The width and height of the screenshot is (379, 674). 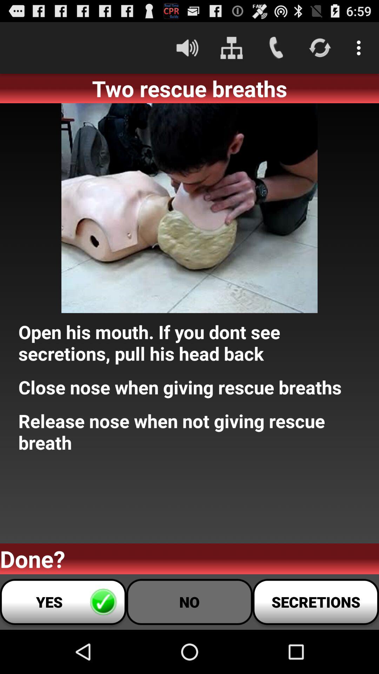 I want to click on turn on icon above the two rescue breaths app, so click(x=187, y=48).